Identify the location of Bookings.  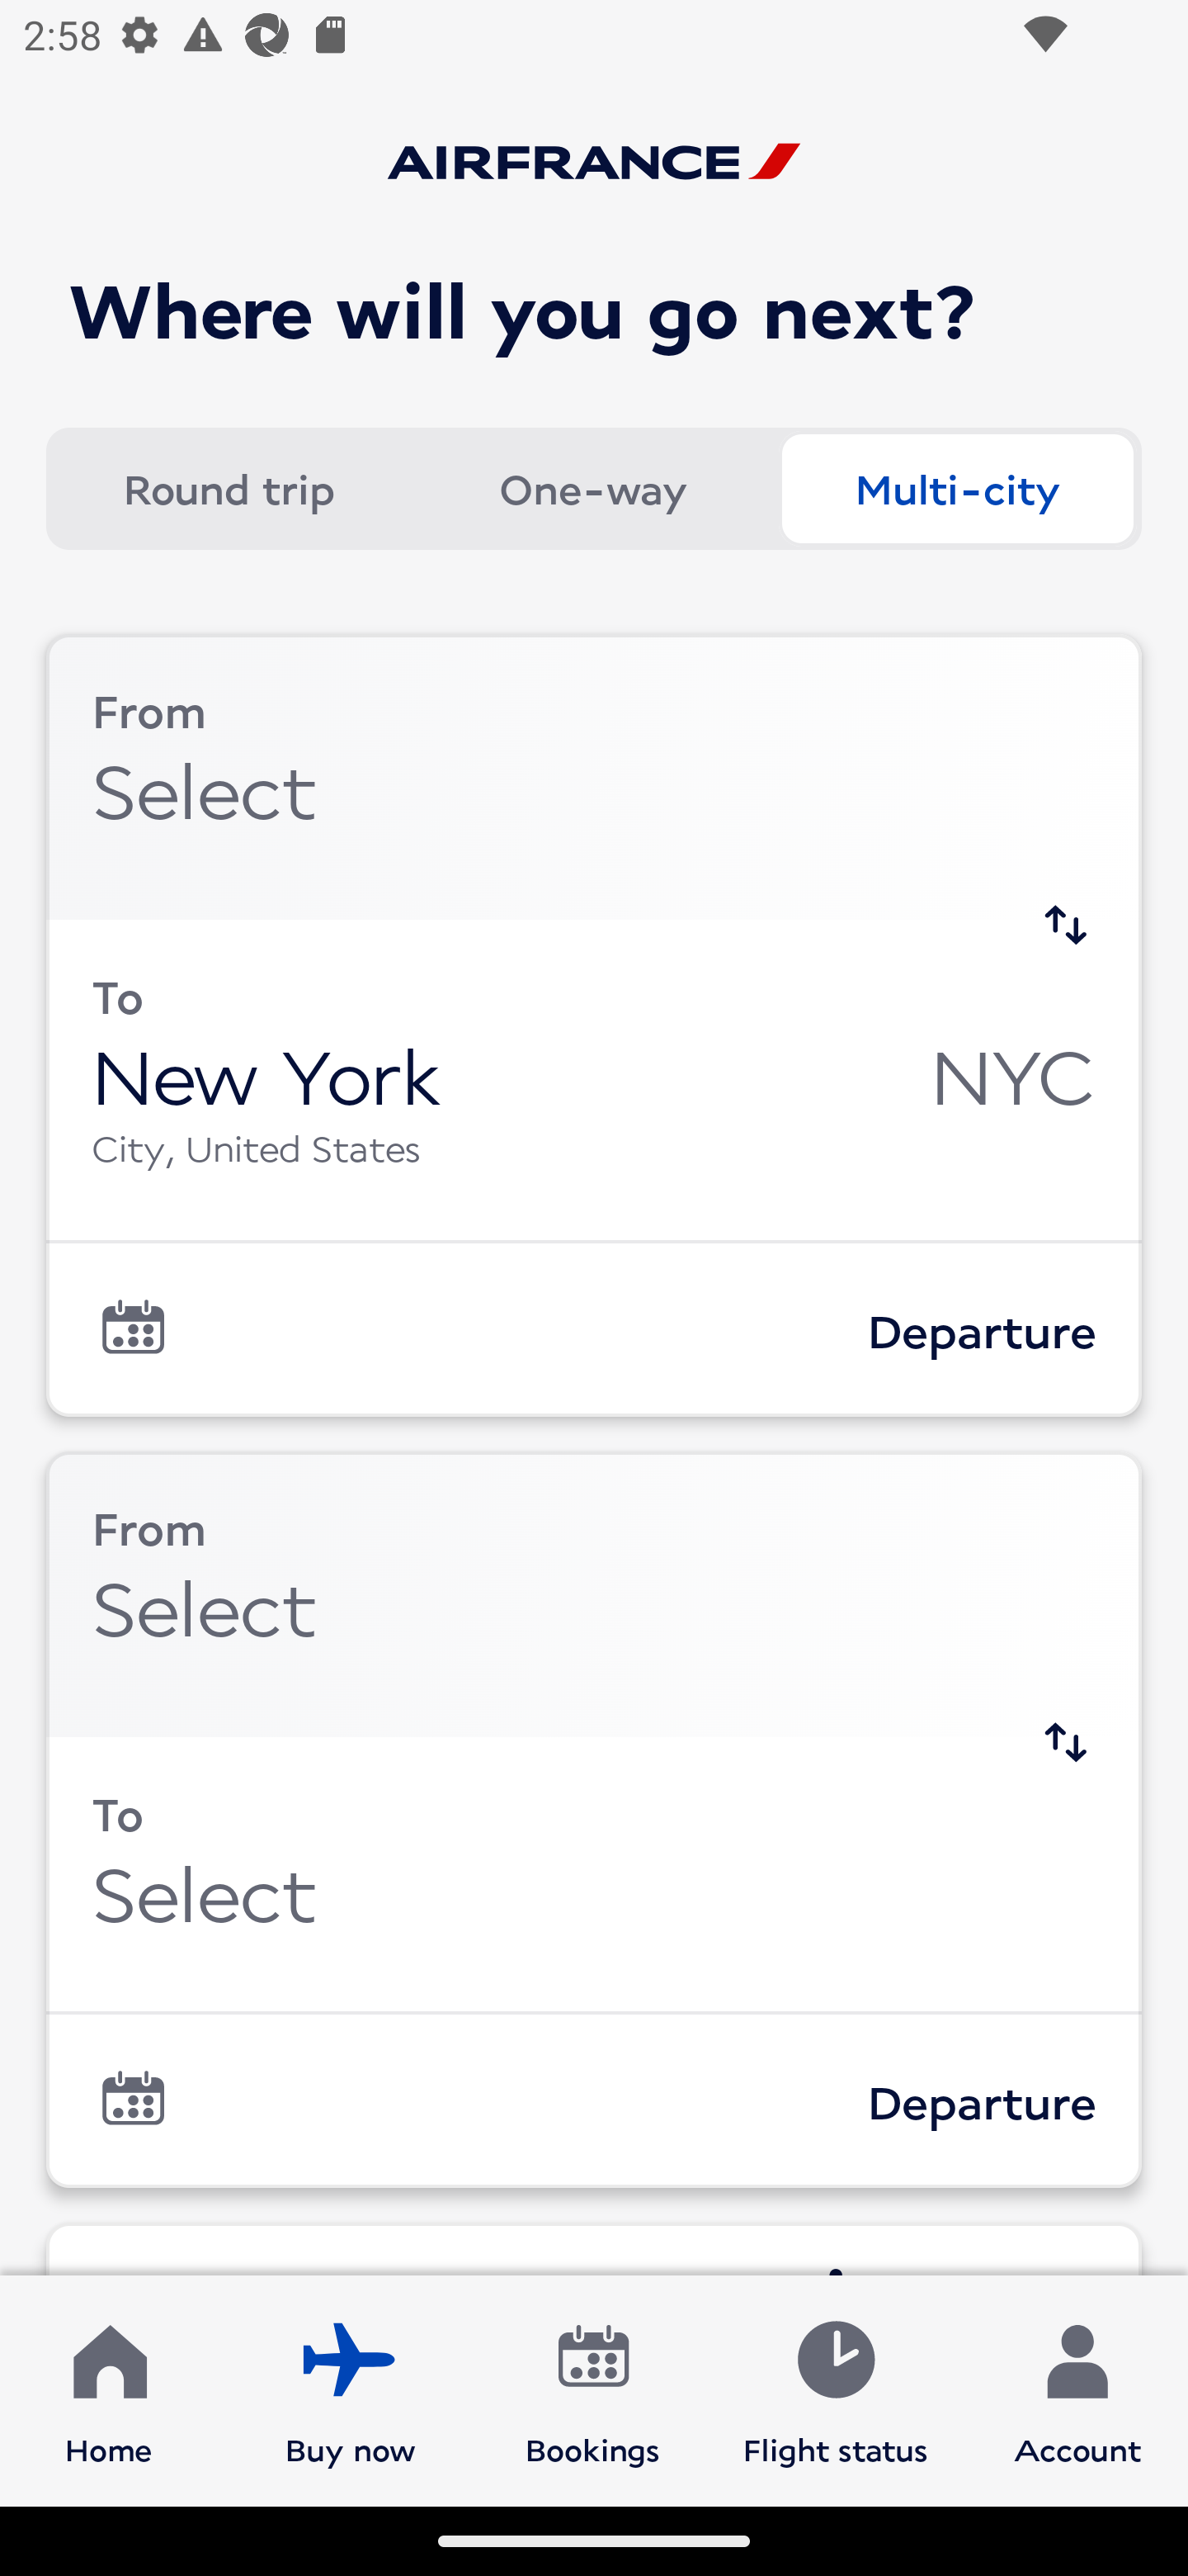
(593, 2389).